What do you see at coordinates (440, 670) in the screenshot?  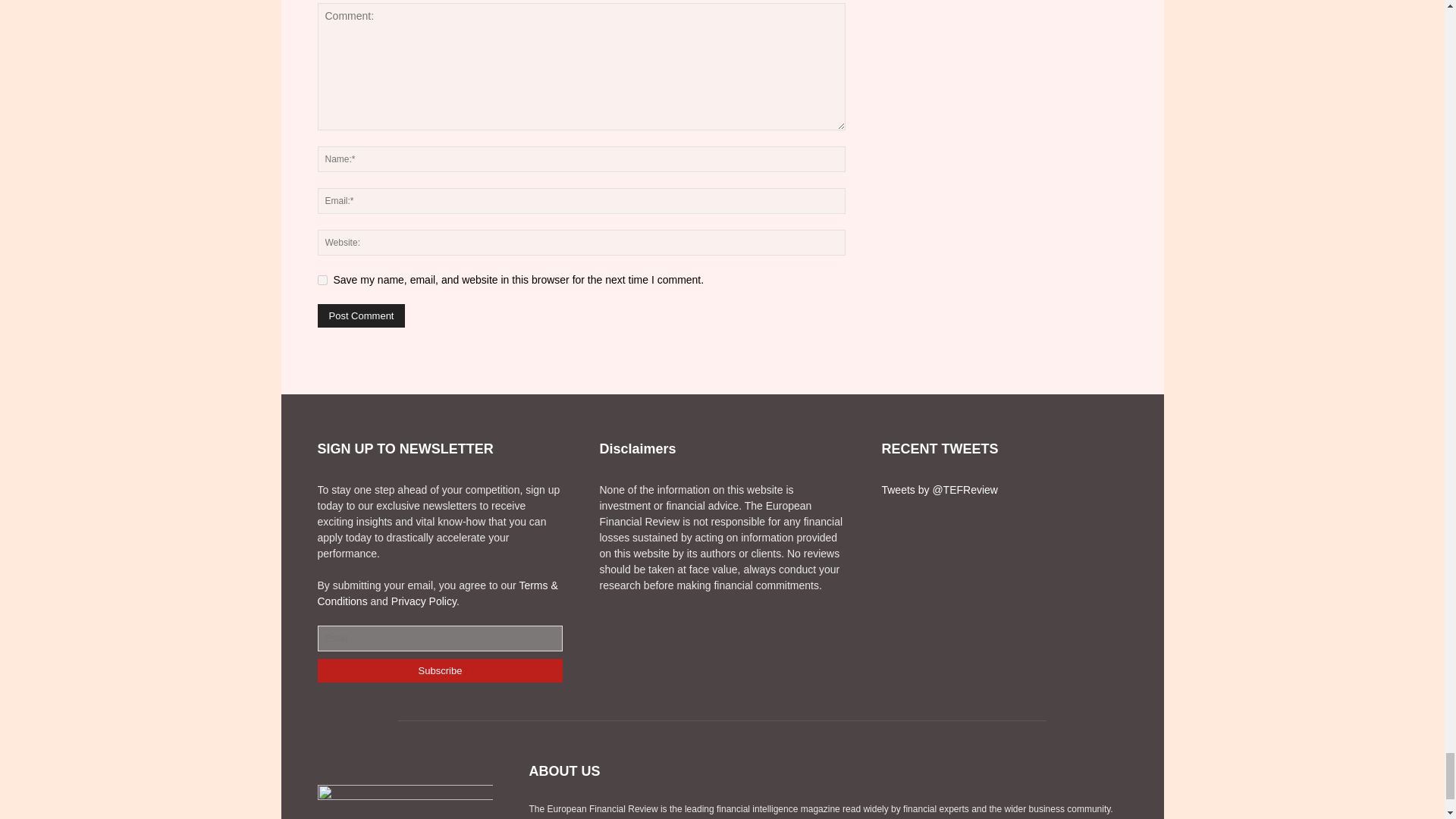 I see `Subscribe` at bounding box center [440, 670].